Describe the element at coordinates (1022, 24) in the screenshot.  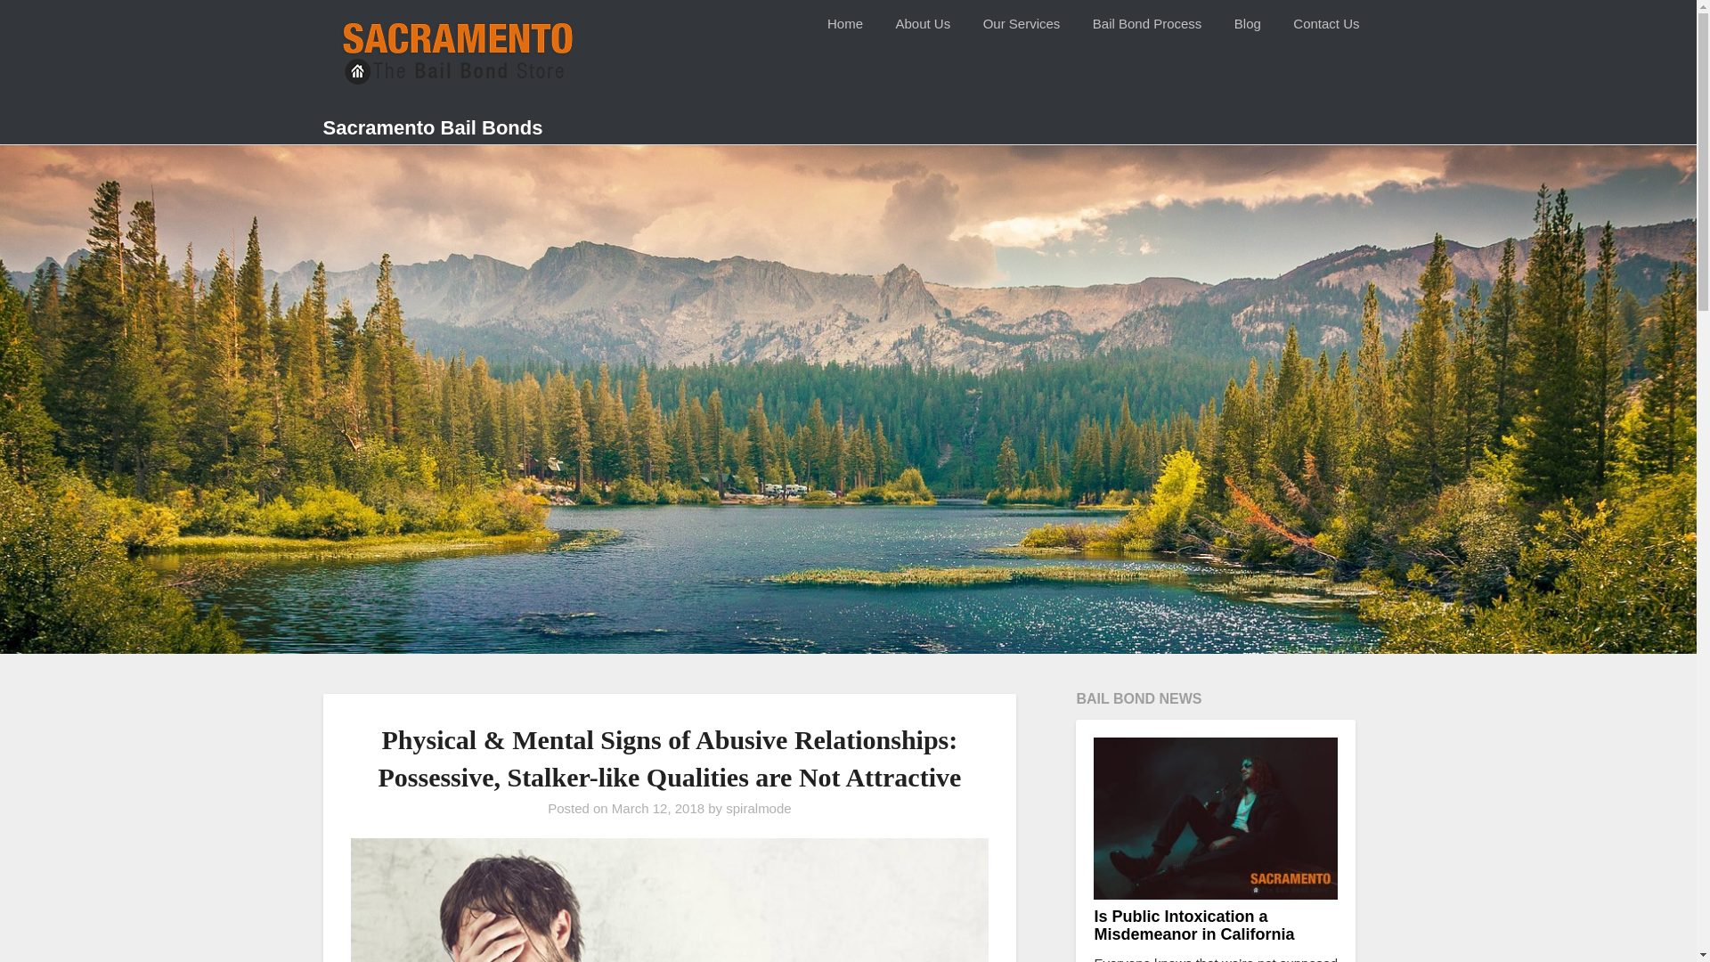
I see `Our Services` at that location.